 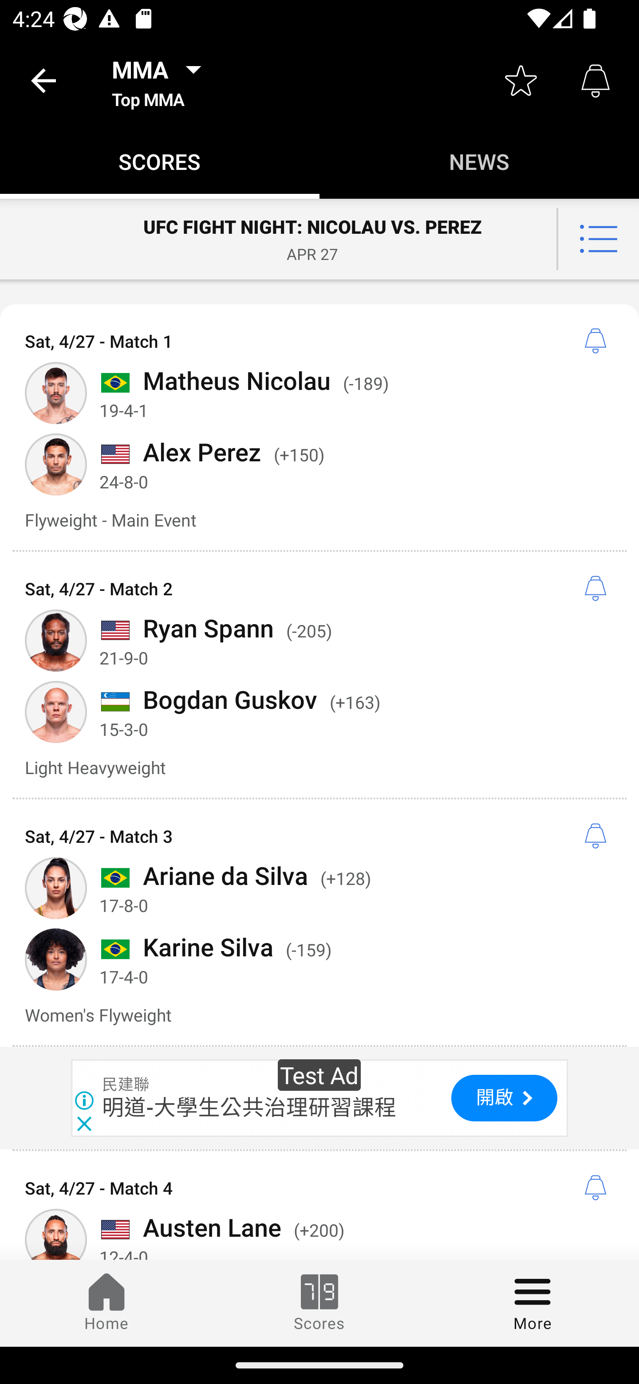 I want to click on 開啟, so click(x=504, y=1098).